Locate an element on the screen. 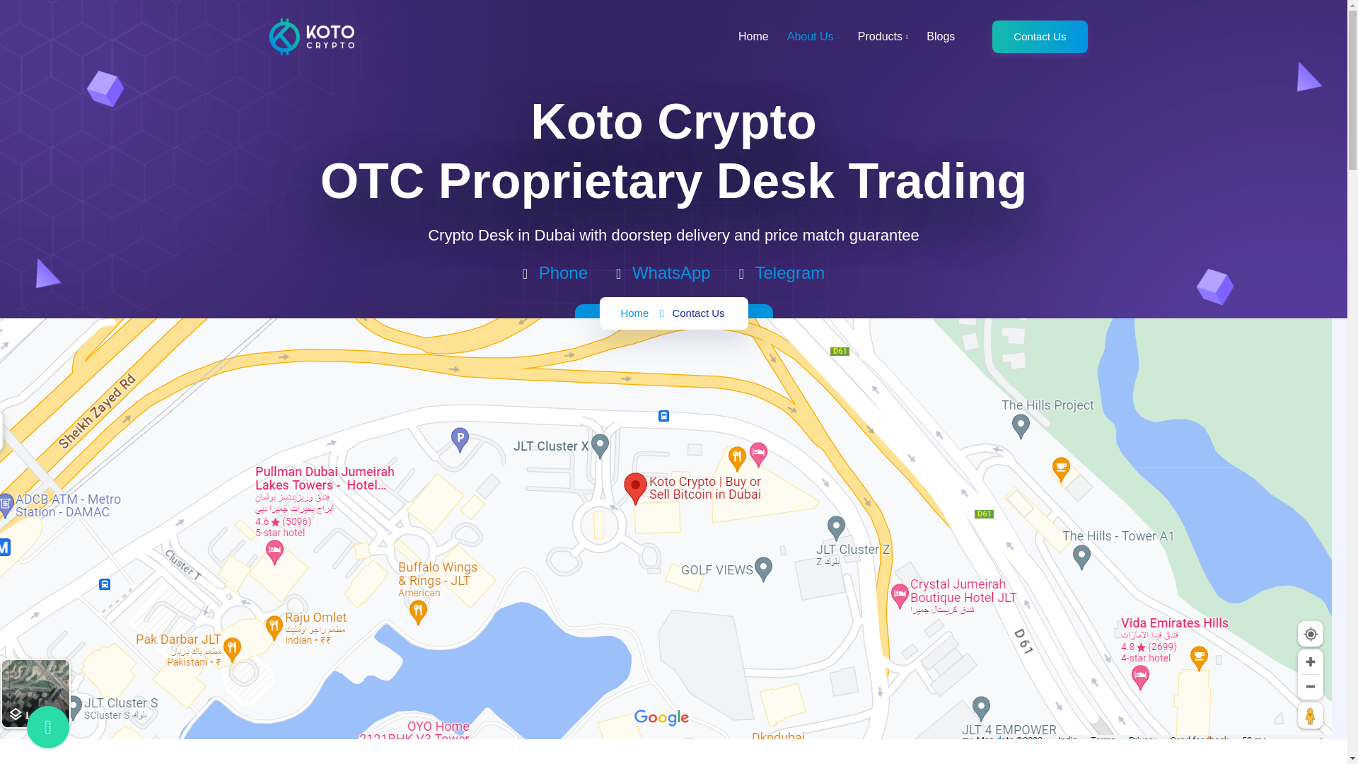 This screenshot has height=764, width=1358. Home is located at coordinates (634, 313).